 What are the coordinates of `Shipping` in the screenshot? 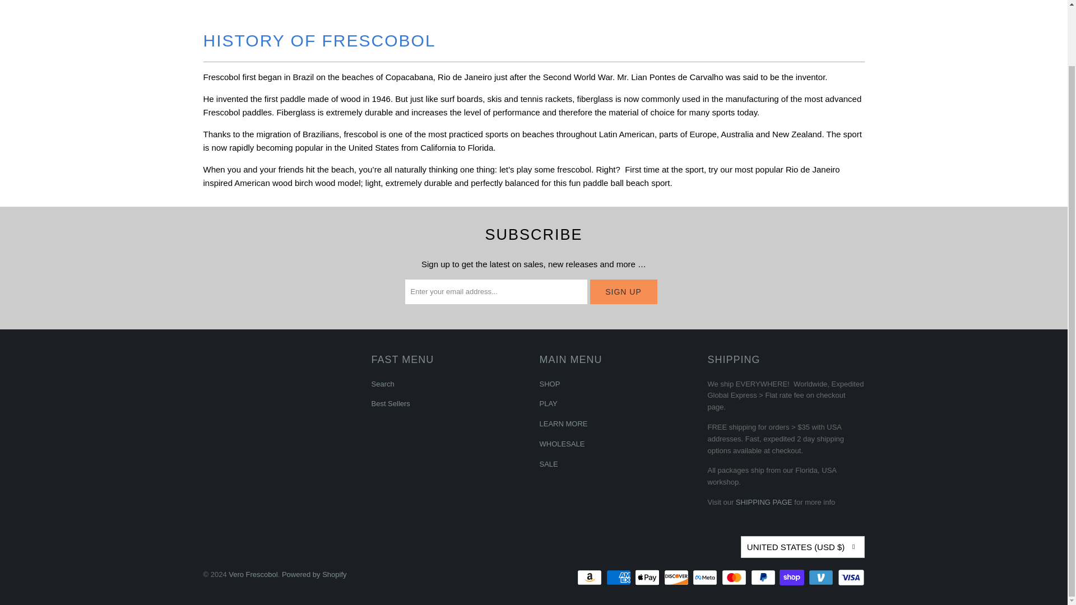 It's located at (764, 502).